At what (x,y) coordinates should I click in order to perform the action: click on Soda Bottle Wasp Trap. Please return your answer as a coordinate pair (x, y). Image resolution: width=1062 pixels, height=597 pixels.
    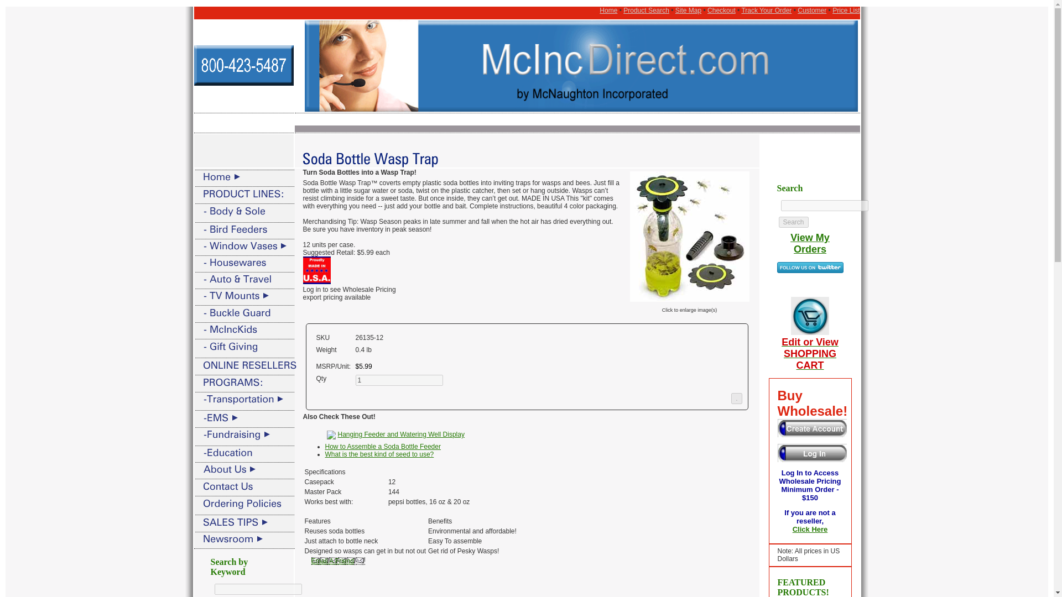
    Looking at the image, I should click on (689, 299).